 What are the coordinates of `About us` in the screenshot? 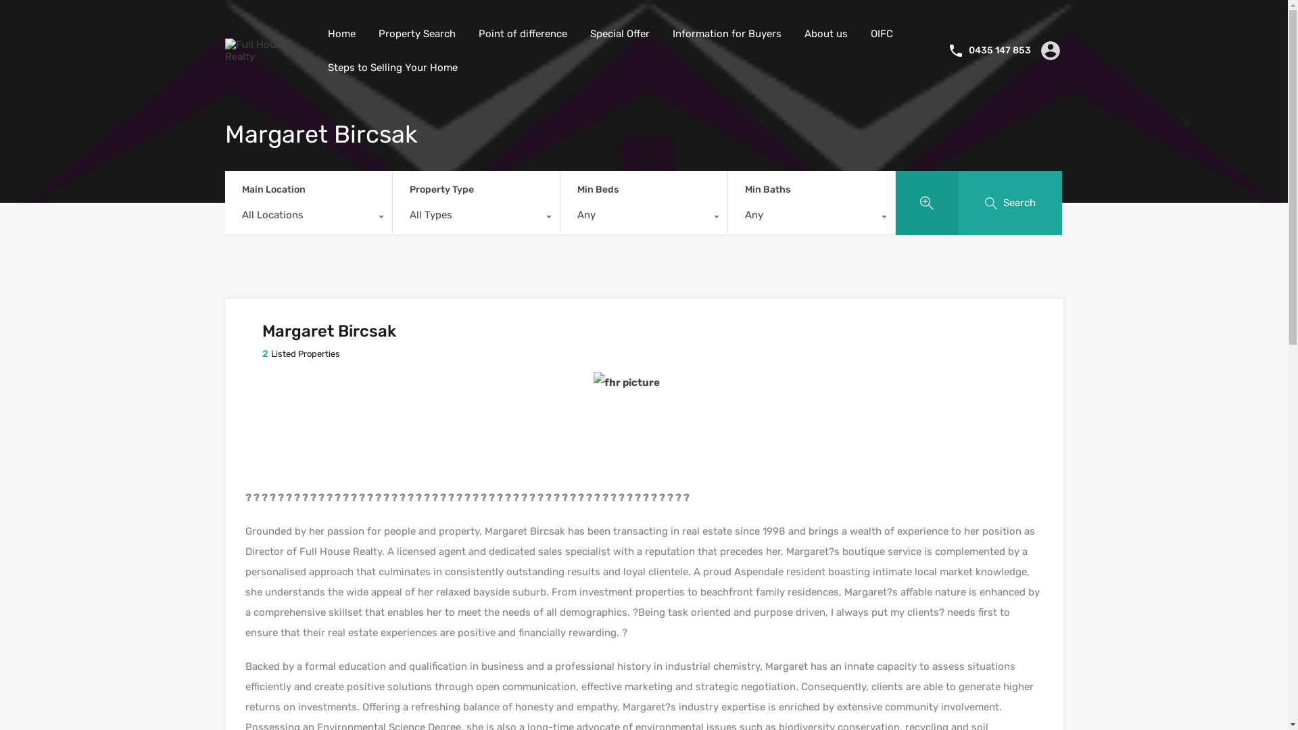 It's located at (825, 34).